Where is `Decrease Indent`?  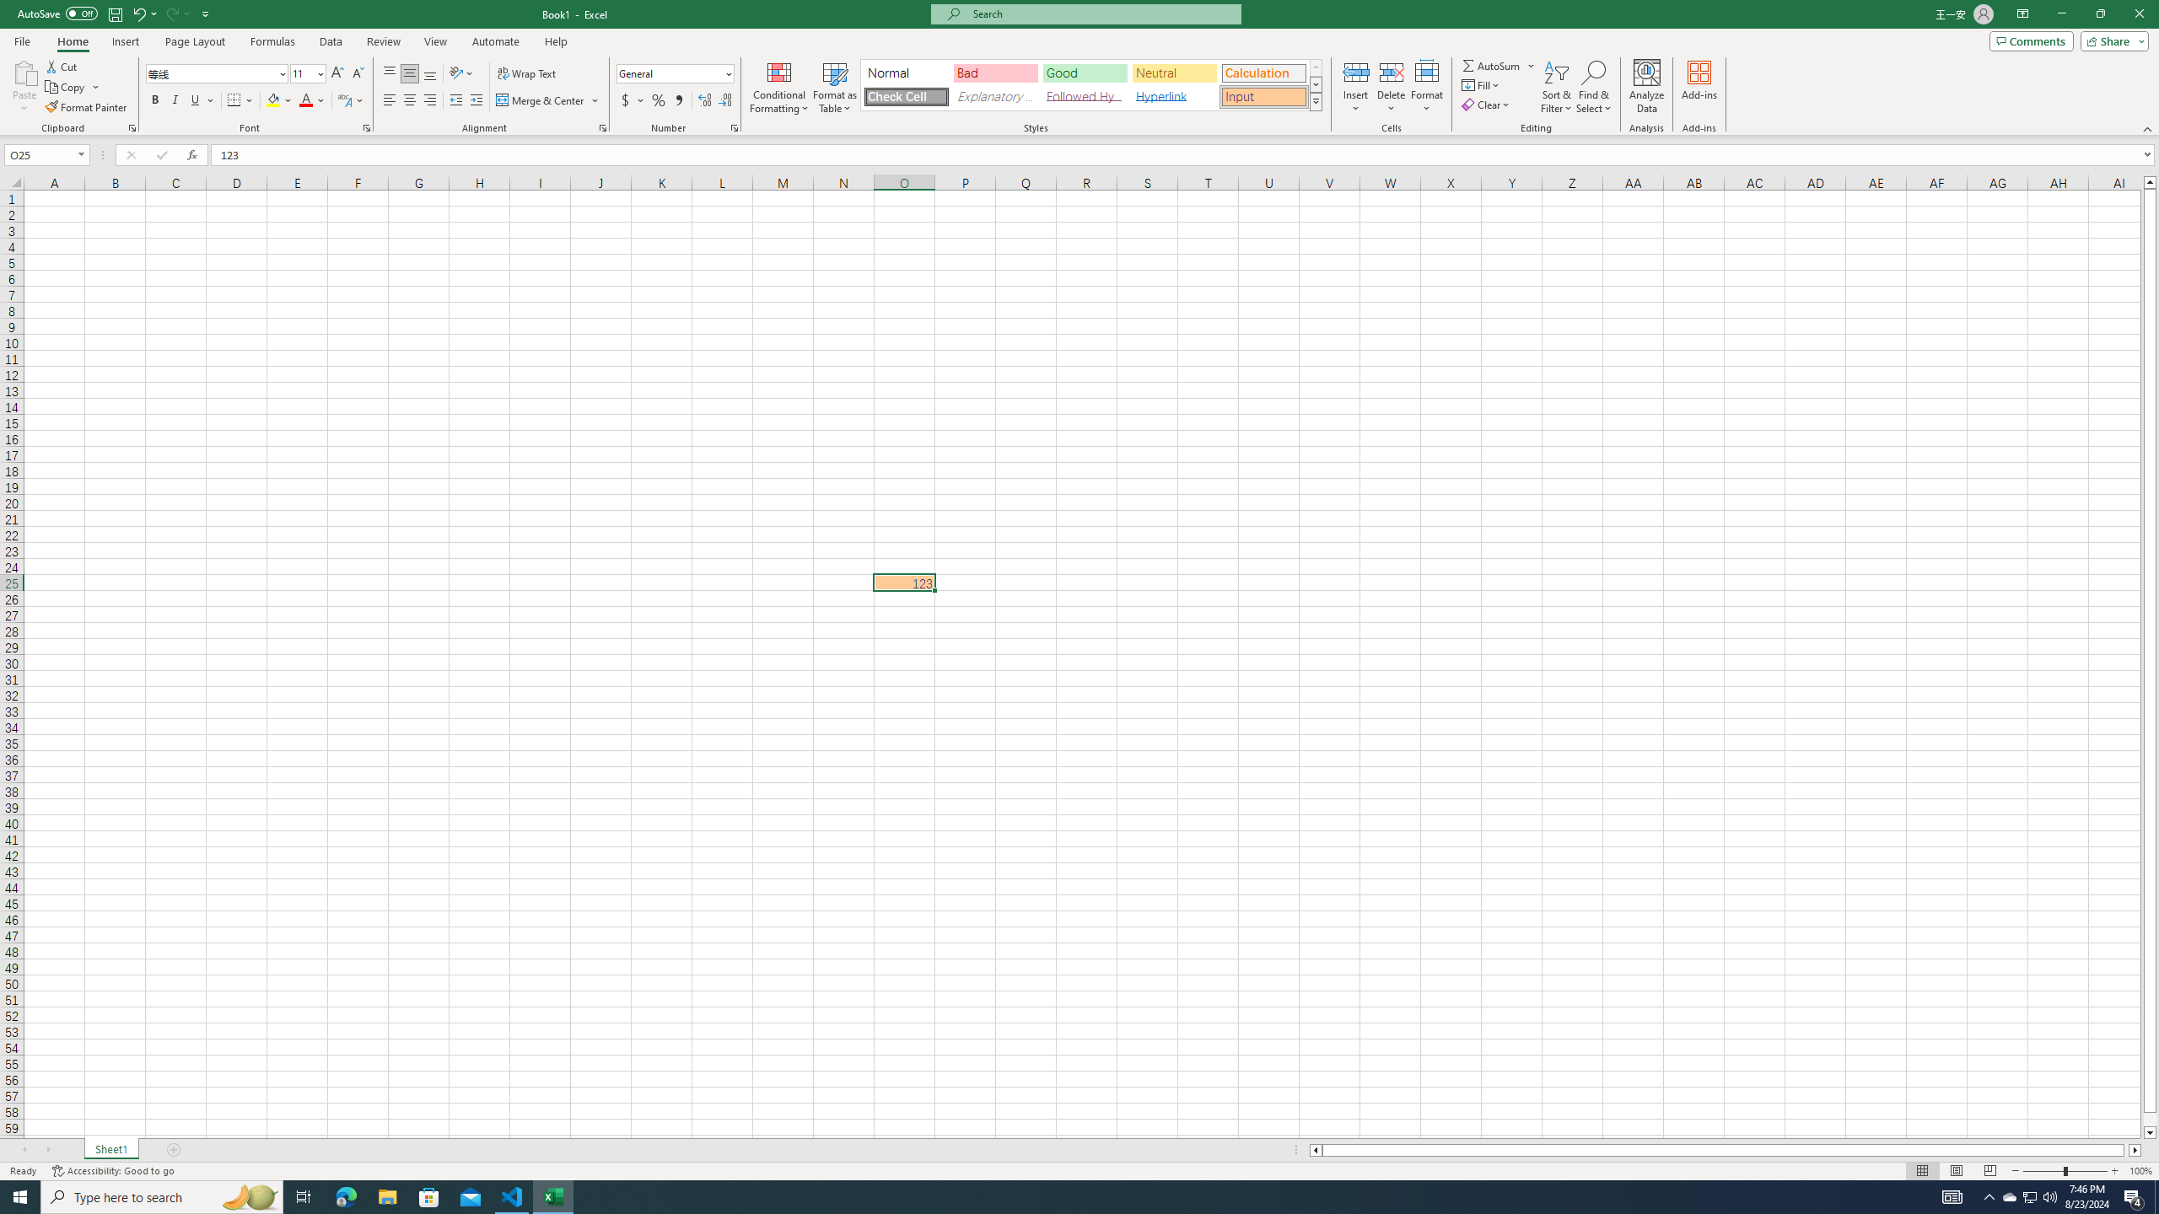 Decrease Indent is located at coordinates (455, 101).